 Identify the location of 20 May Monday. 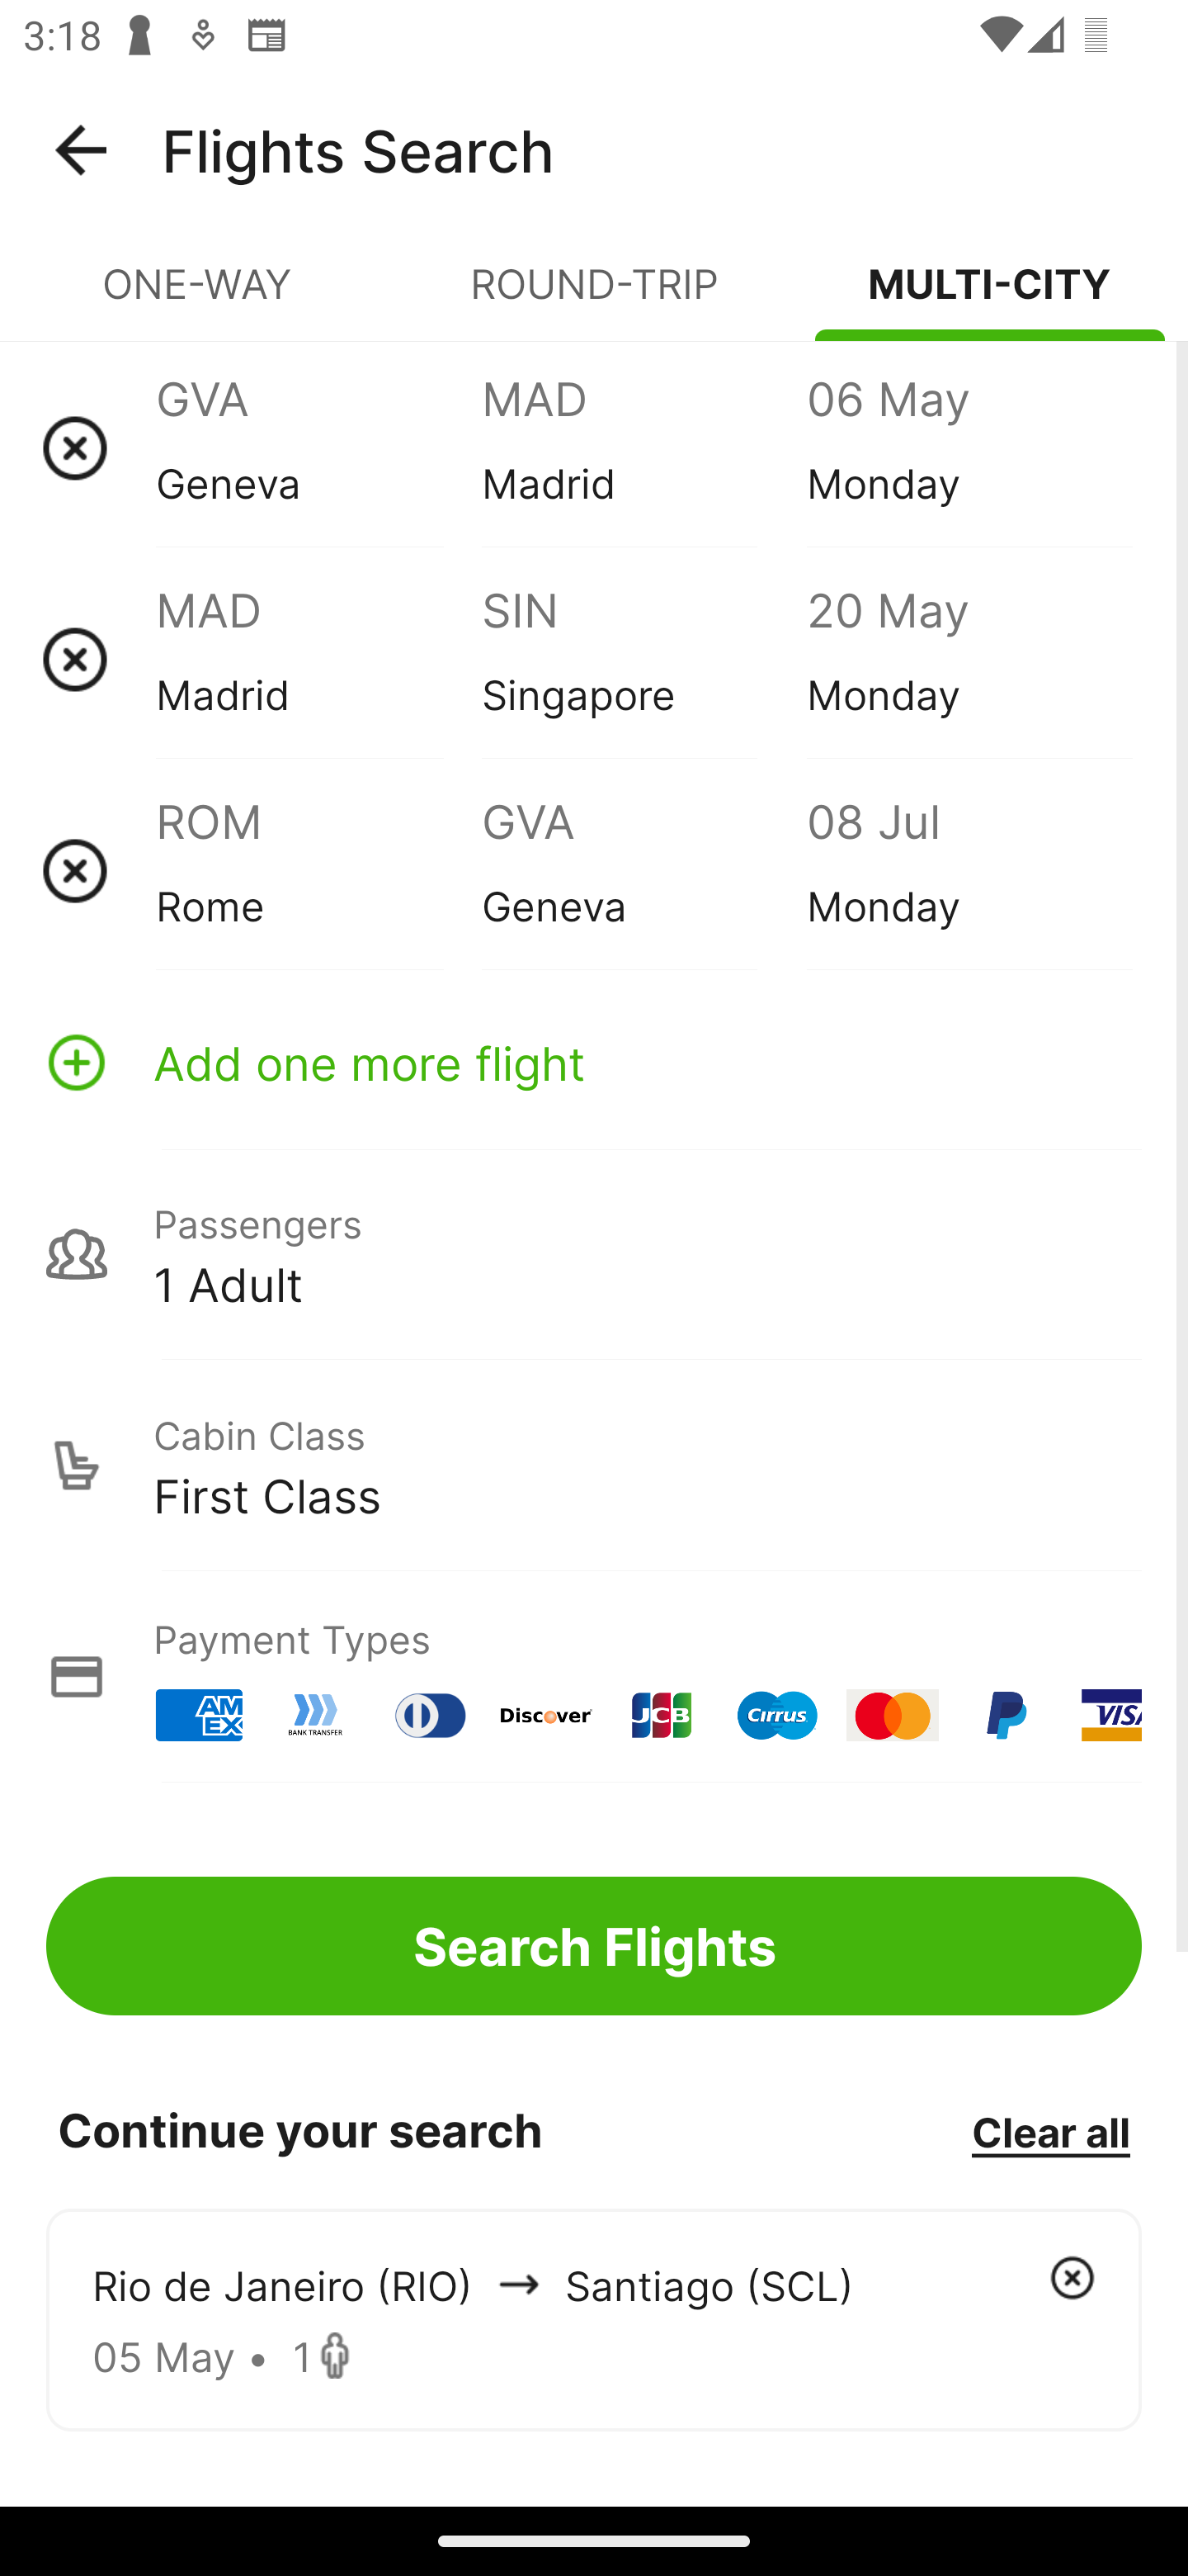
(969, 659).